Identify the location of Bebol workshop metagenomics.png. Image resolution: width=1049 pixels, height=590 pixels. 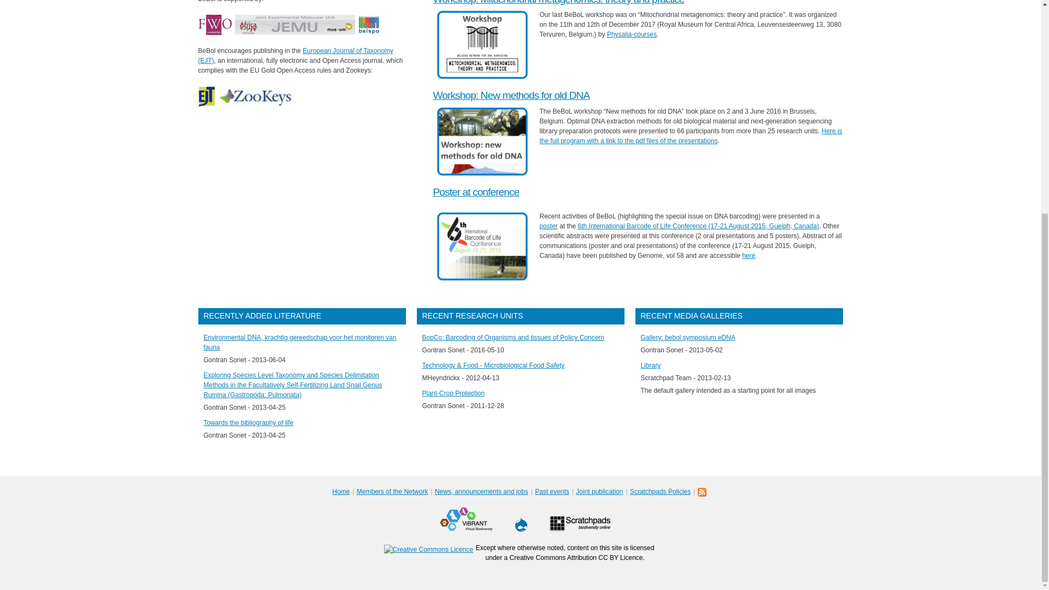
(482, 45).